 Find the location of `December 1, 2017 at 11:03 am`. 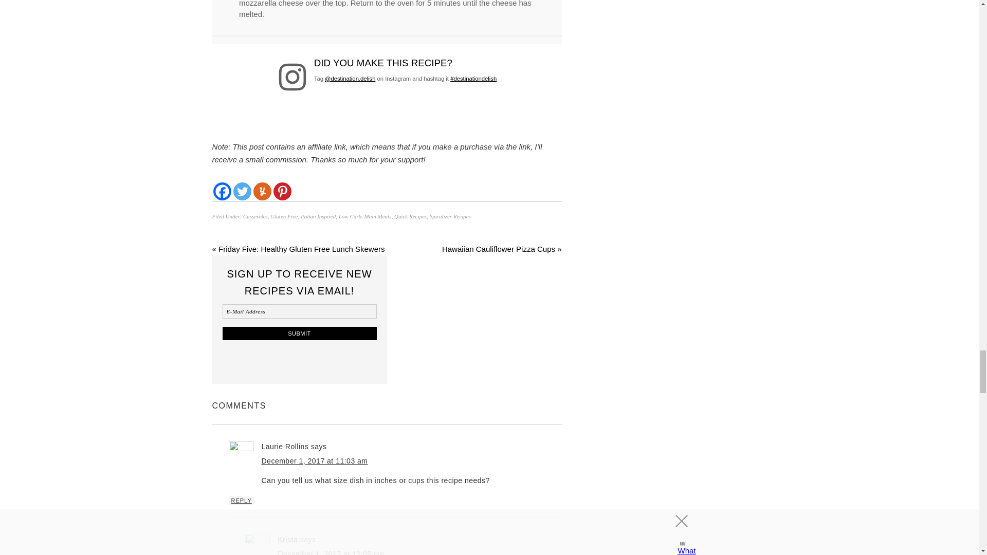

December 1, 2017 at 11:03 am is located at coordinates (314, 460).